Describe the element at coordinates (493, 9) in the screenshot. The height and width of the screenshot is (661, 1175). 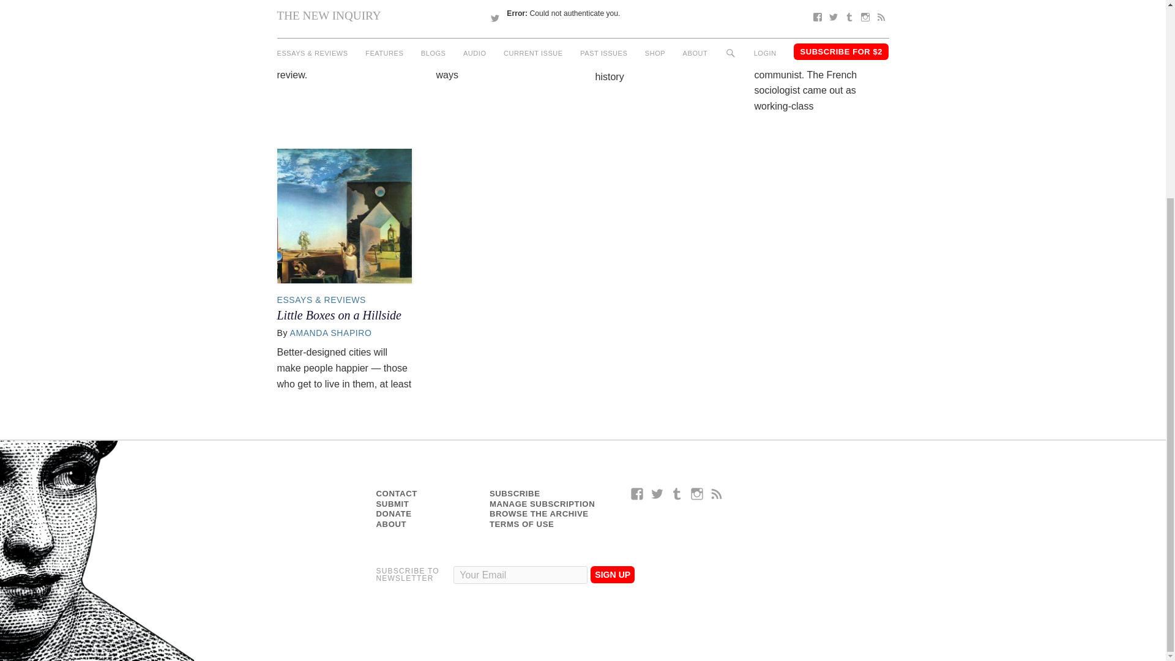
I see `COREY EASTWOOD` at that location.